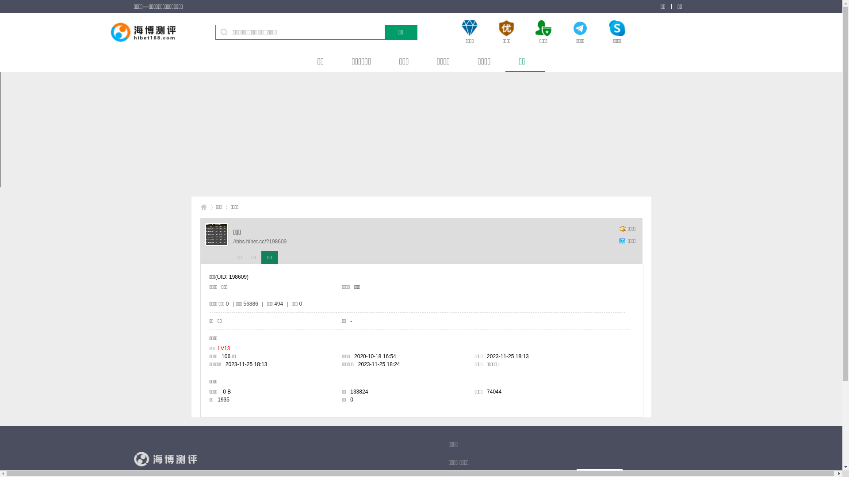  I want to click on //bbs.hibet.cc/?198609, so click(260, 242).